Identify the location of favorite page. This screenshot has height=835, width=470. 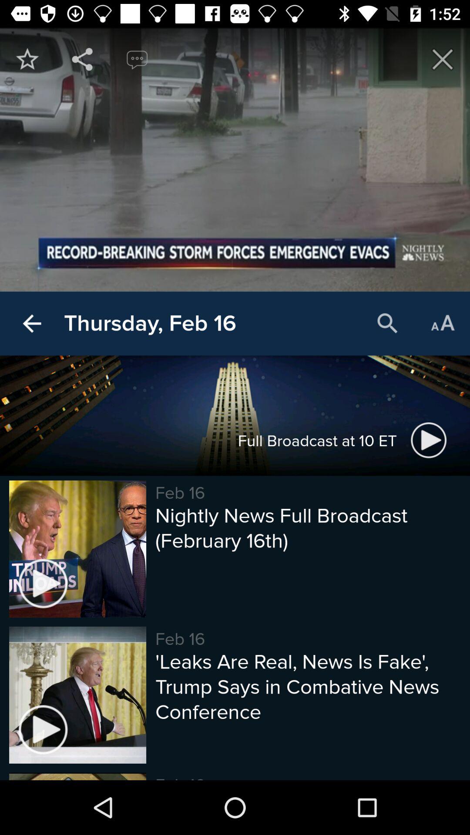
(27, 59).